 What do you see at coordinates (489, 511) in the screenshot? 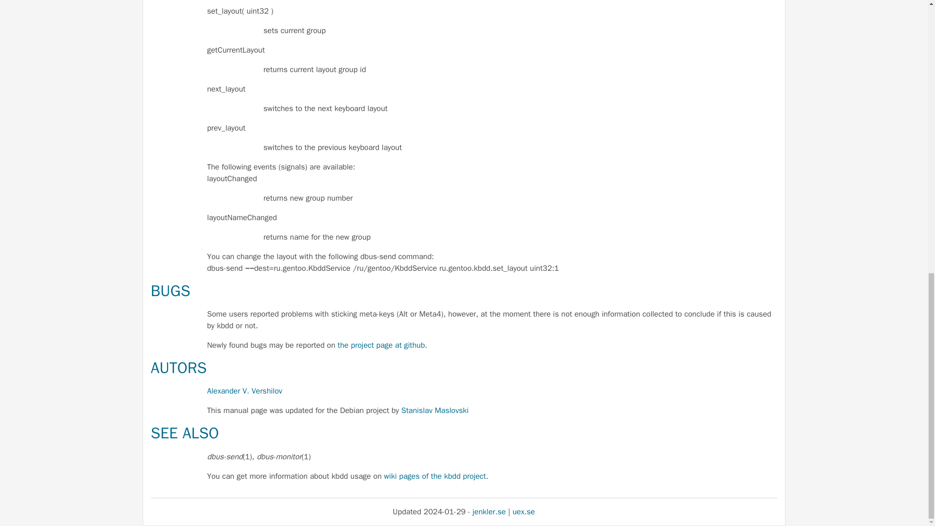
I see `Jenkler IT AB` at bounding box center [489, 511].